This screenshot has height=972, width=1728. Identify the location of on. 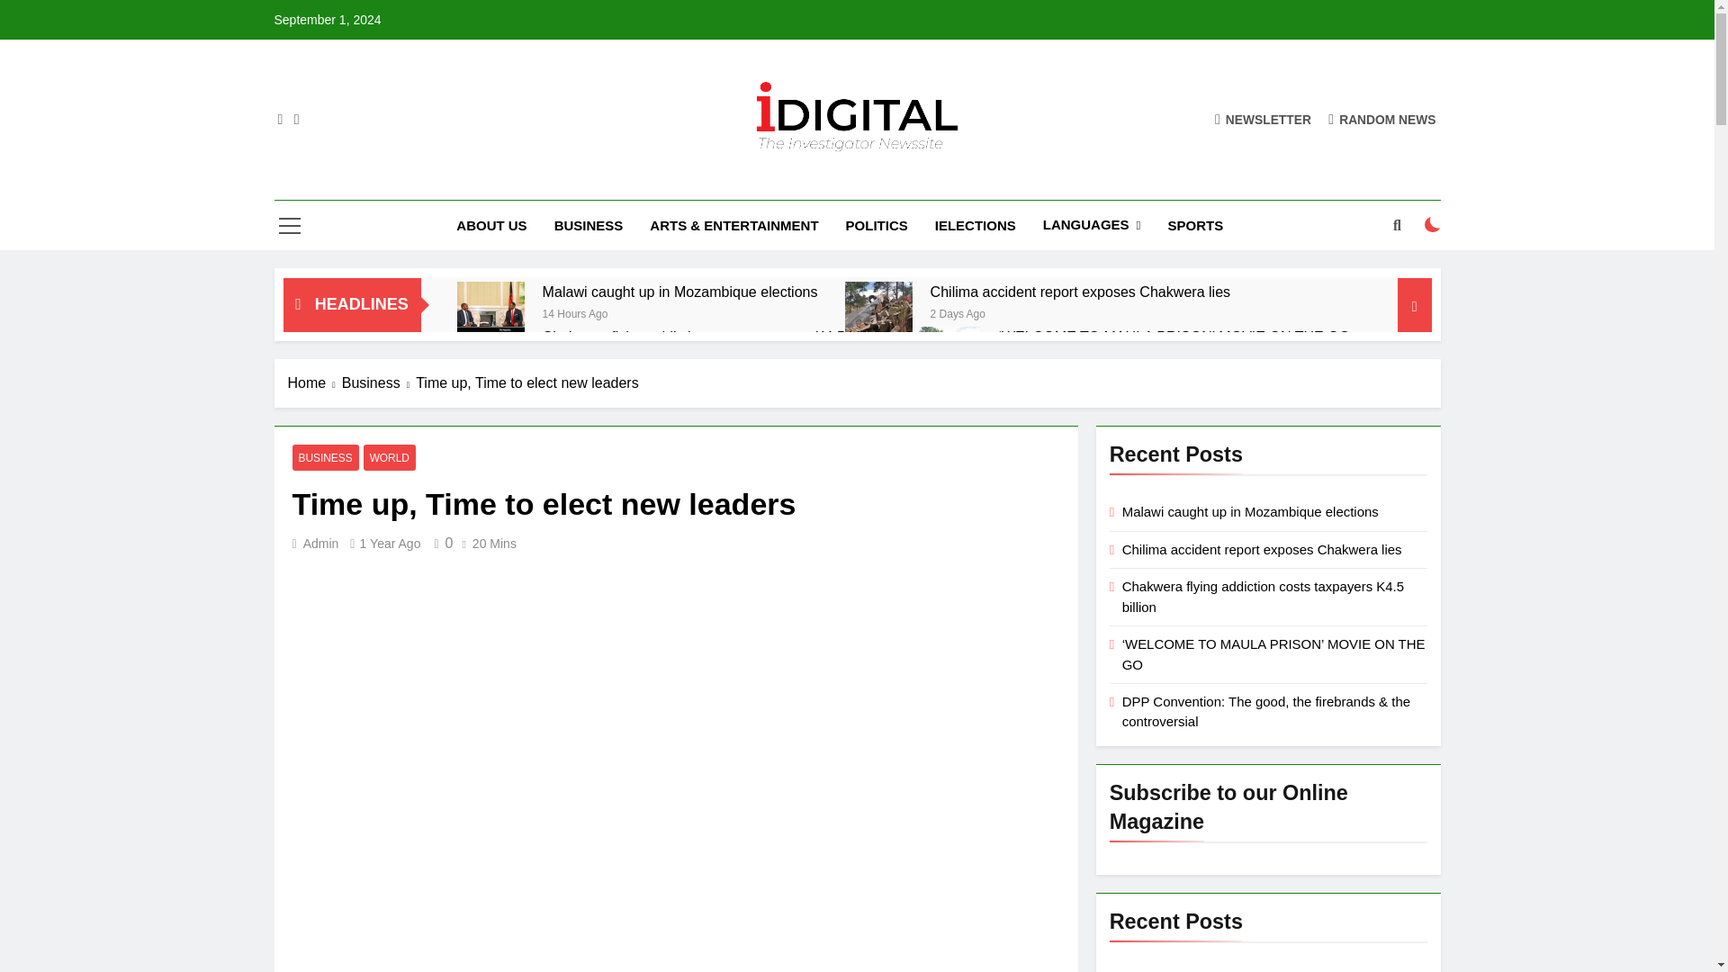
(1433, 225).